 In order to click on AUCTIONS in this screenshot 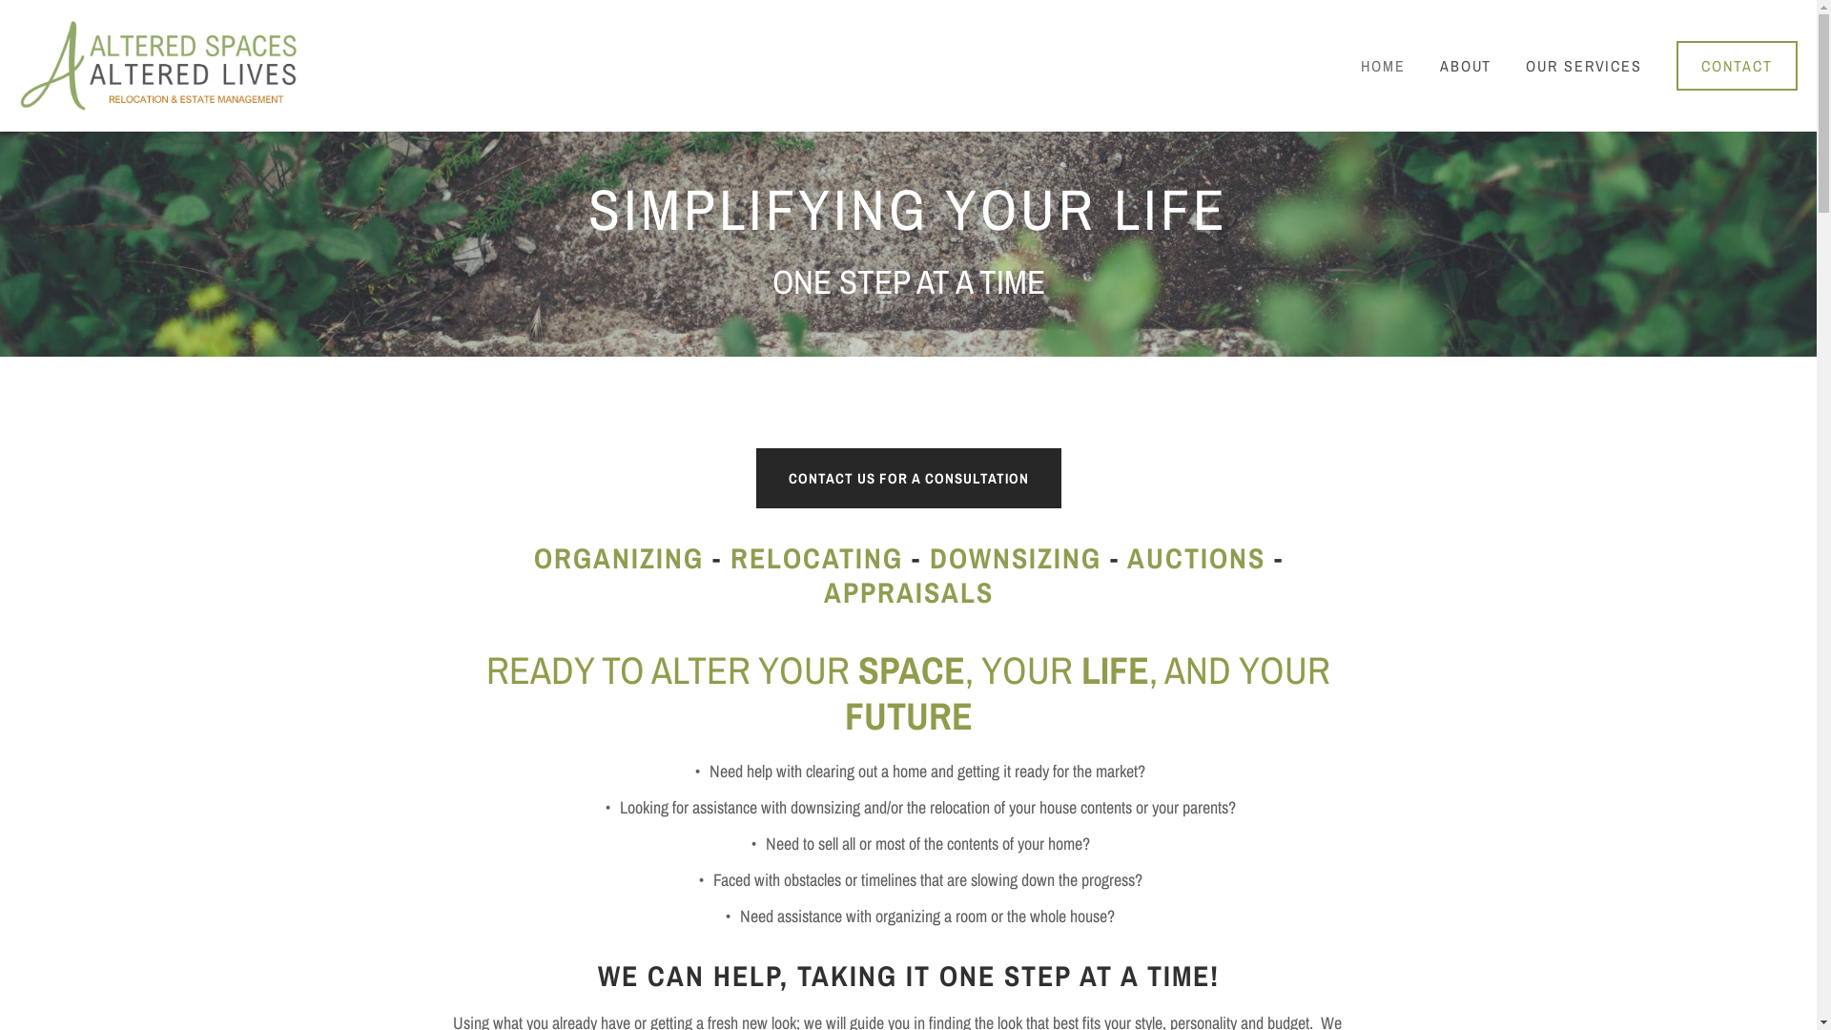, I will do `click(1196, 558)`.